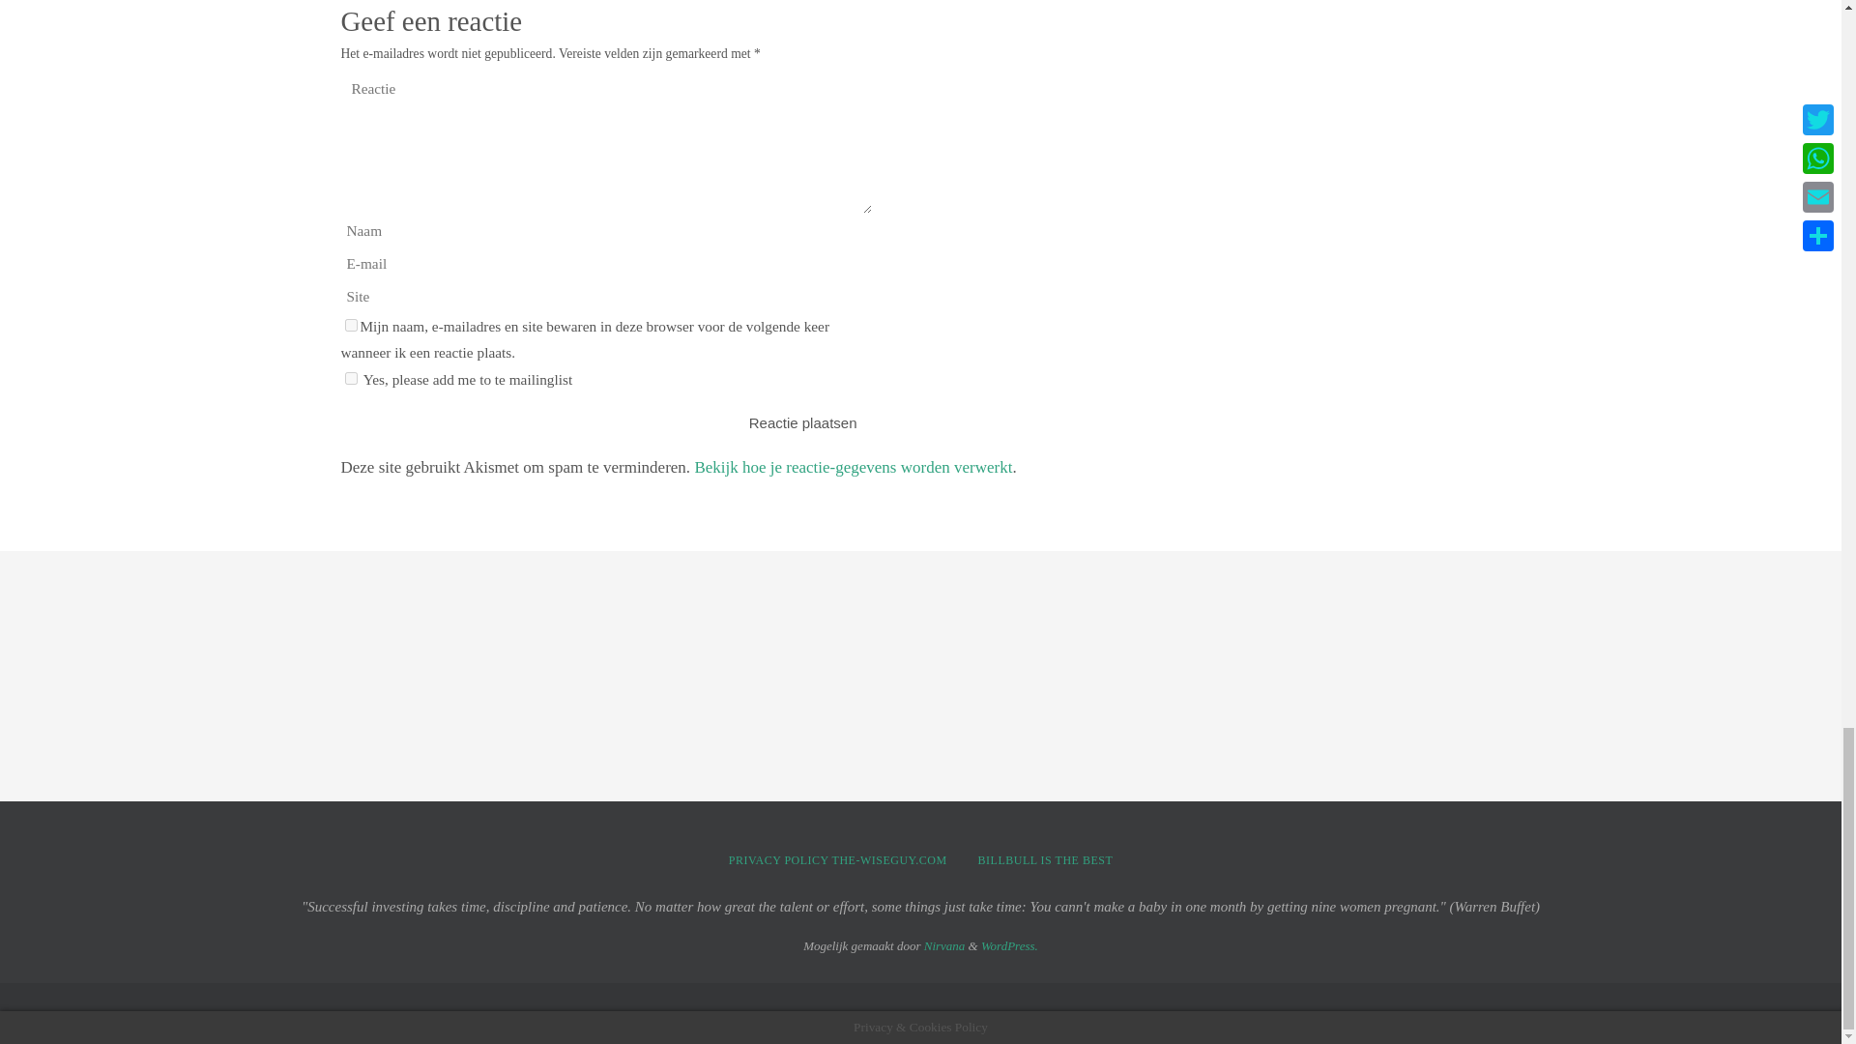 Image resolution: width=1856 pixels, height=1044 pixels. What do you see at coordinates (802, 421) in the screenshot?
I see `Reactie plaatsen` at bounding box center [802, 421].